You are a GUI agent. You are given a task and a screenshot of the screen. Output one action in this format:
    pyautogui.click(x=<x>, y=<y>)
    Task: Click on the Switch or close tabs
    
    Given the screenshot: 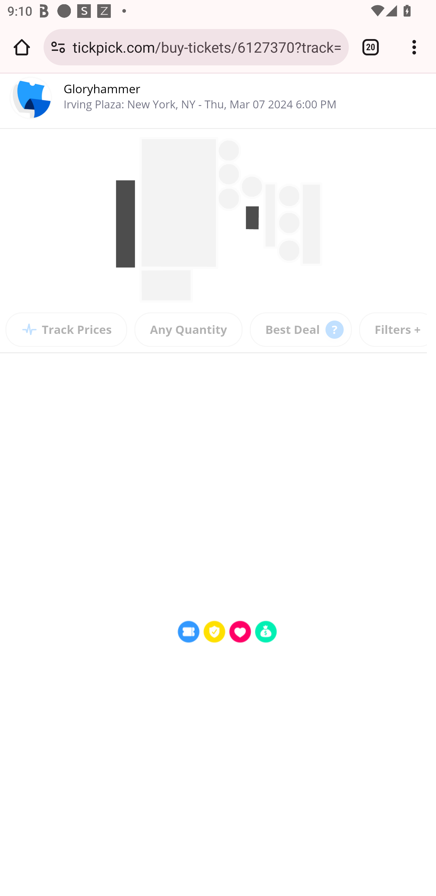 What is the action you would take?
    pyautogui.click(x=371, y=47)
    